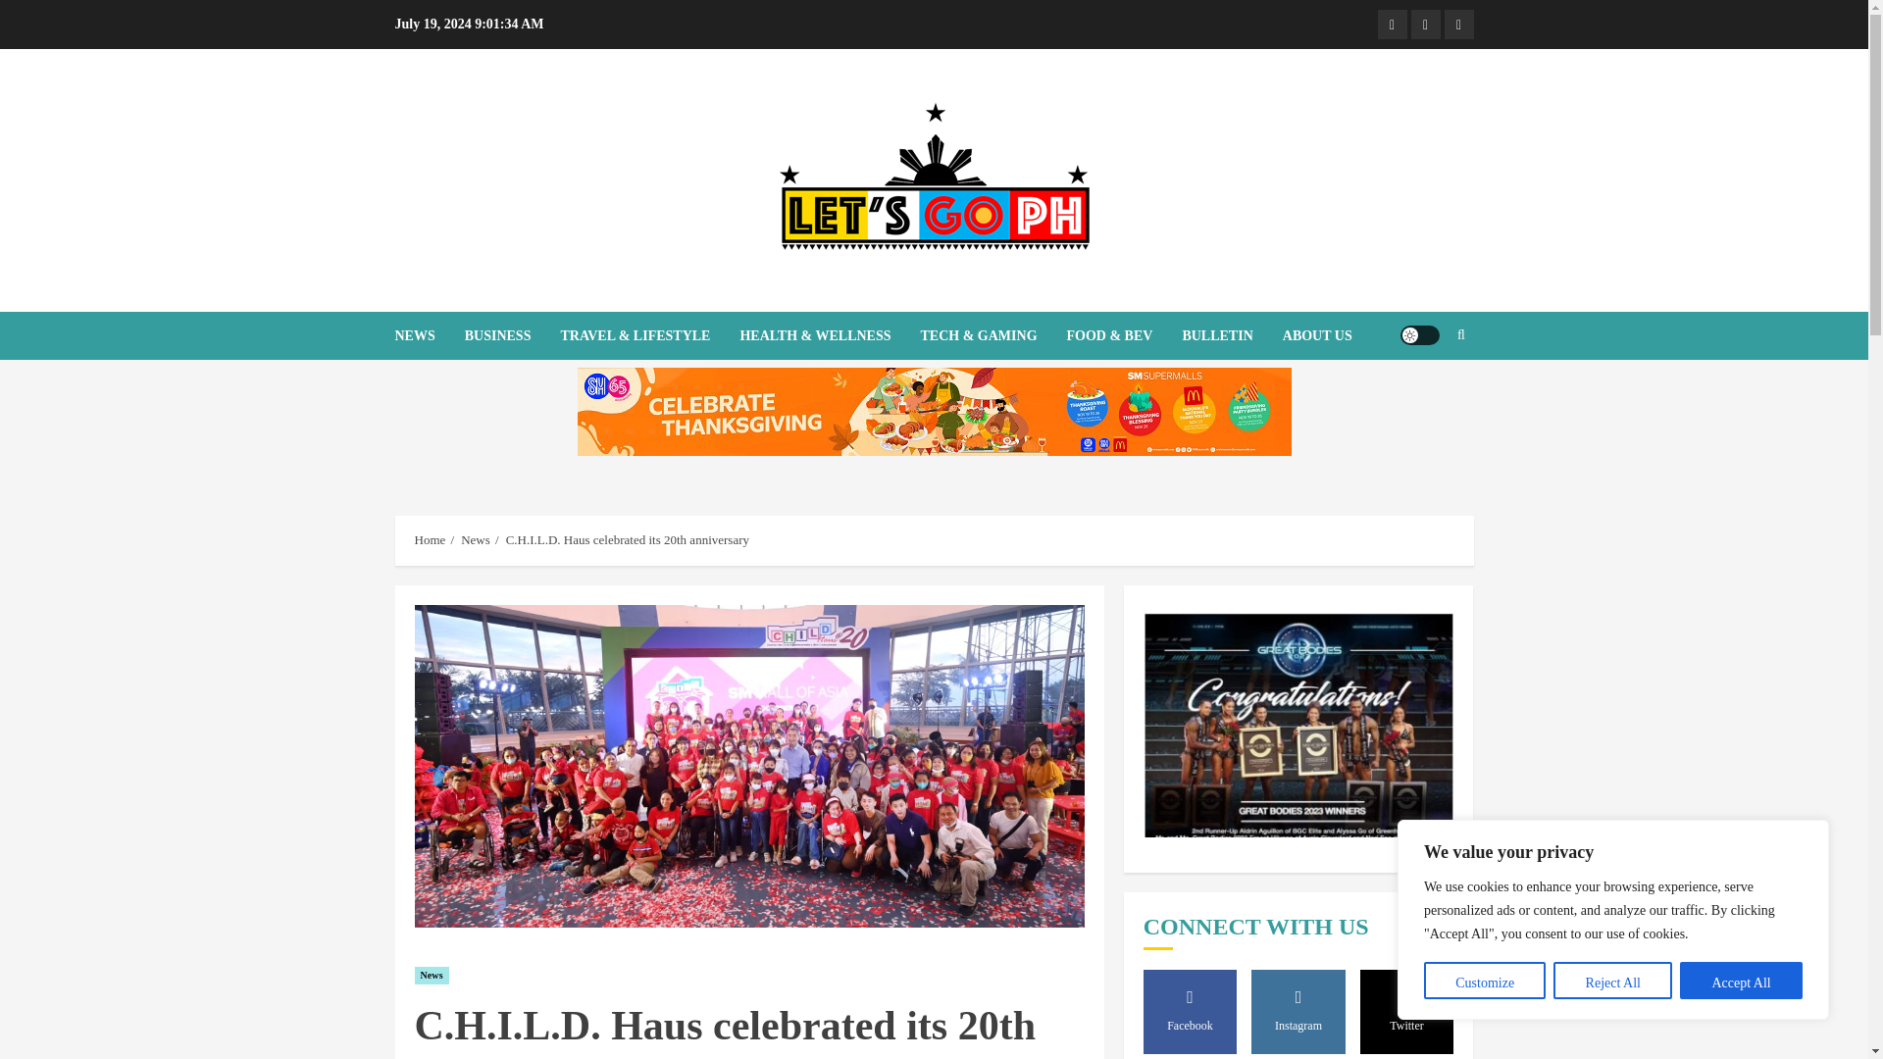 Image resolution: width=1883 pixels, height=1059 pixels. What do you see at coordinates (628, 540) in the screenshot?
I see `C.H.I.L.D. Haus celebrated its 20th anniversary` at bounding box center [628, 540].